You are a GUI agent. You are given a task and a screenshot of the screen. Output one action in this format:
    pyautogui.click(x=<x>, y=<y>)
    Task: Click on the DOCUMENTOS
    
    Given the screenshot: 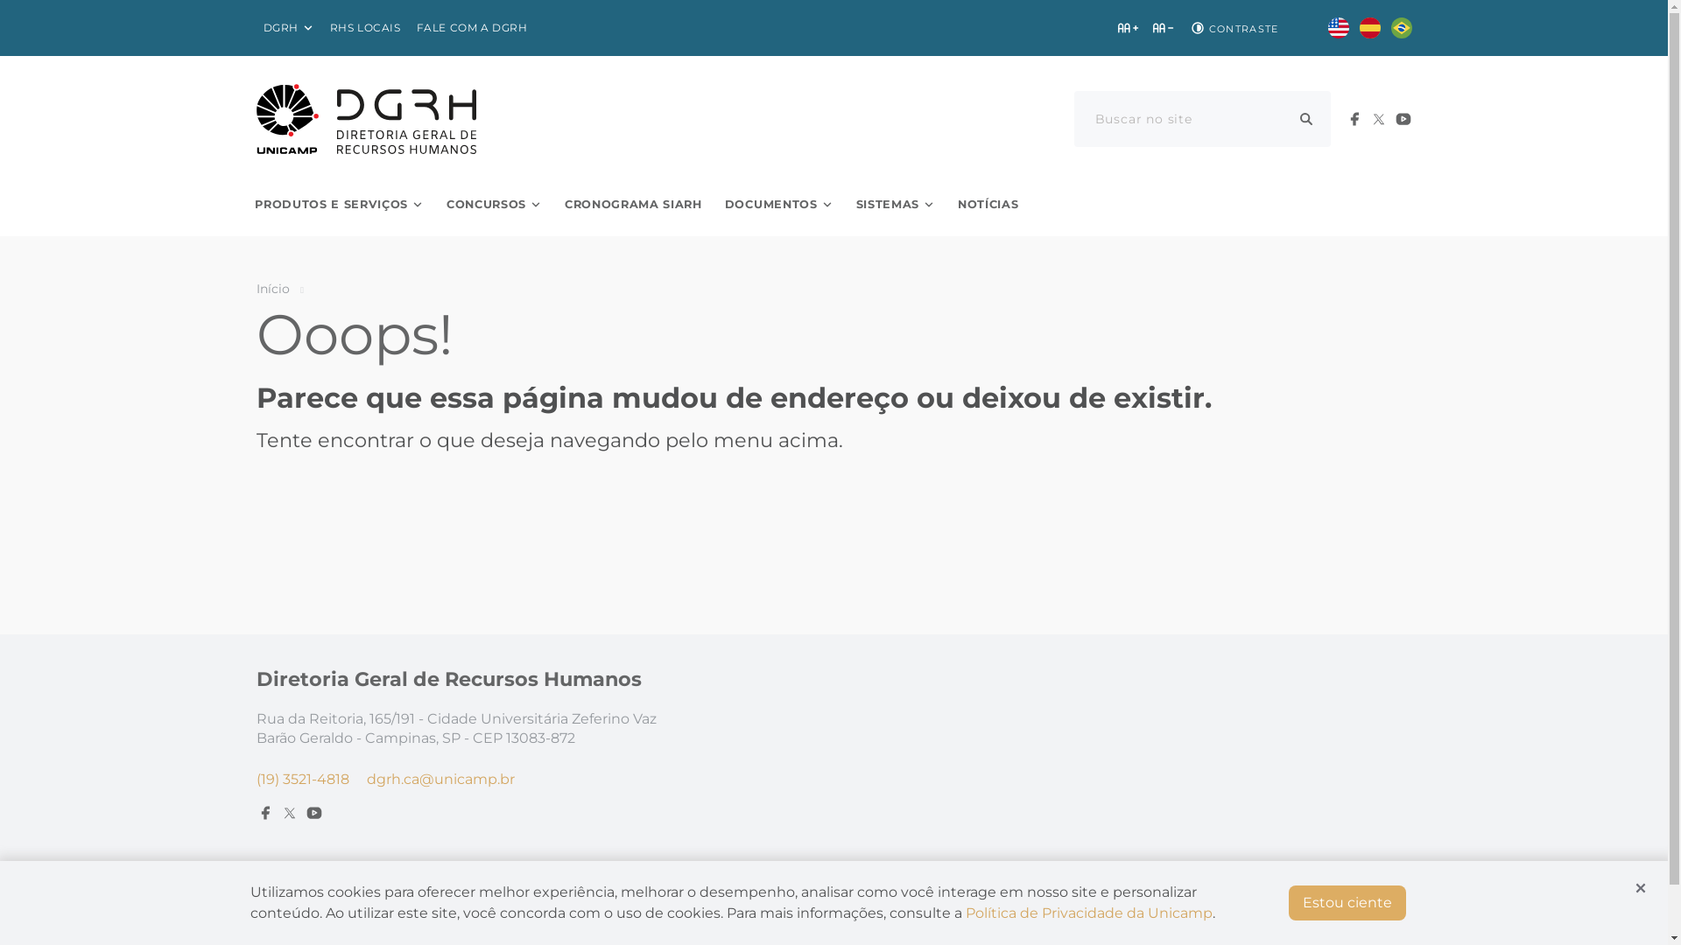 What is the action you would take?
    pyautogui.click(x=779, y=205)
    